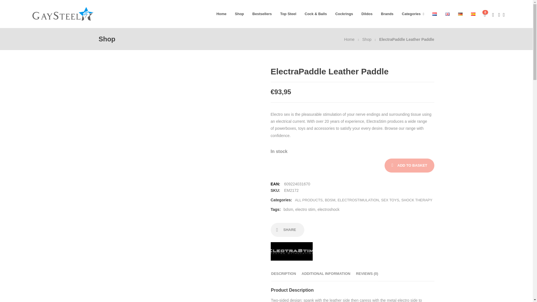 This screenshot has height=302, width=537. What do you see at coordinates (407, 39) in the screenshot?
I see `ElectraPaddle Leather Paddle` at bounding box center [407, 39].